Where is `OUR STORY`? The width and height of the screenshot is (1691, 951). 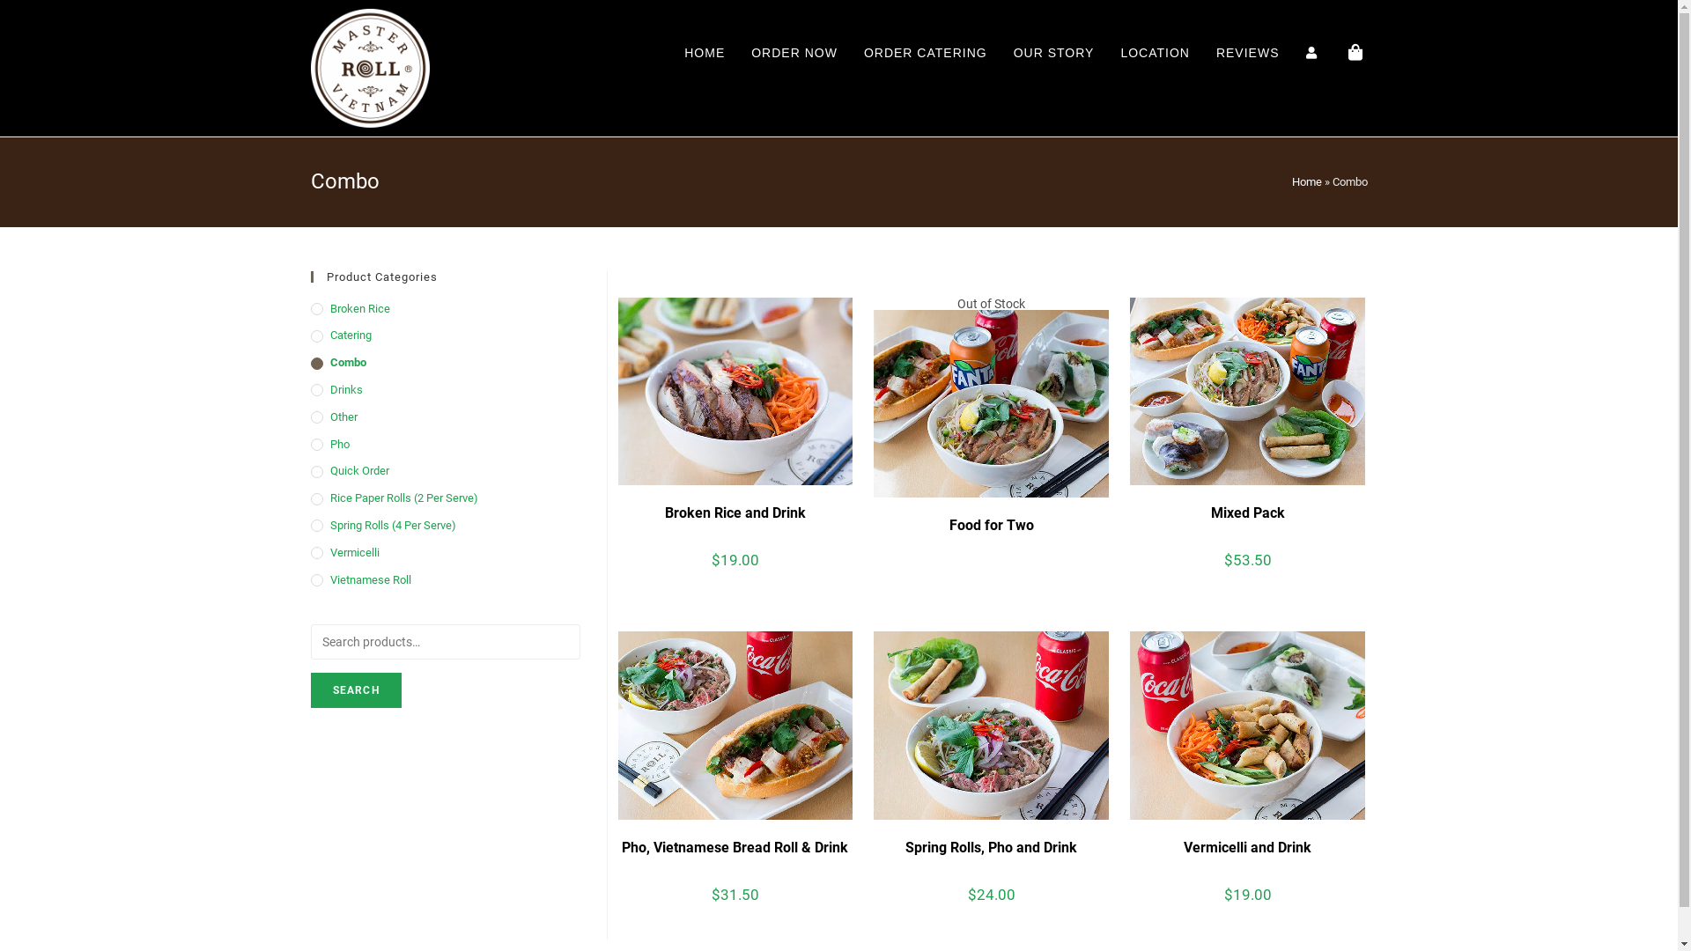 OUR STORY is located at coordinates (1054, 53).